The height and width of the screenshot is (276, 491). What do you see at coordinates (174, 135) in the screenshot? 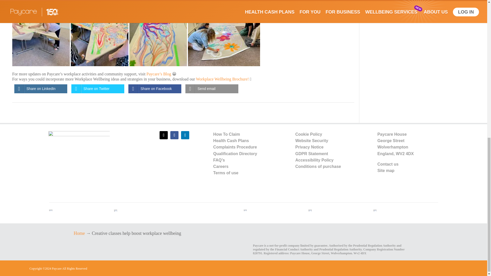
I see `Follow on Facebook` at bounding box center [174, 135].